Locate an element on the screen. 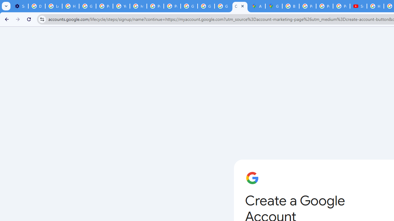 This screenshot has width=394, height=221. Google Account Help is located at coordinates (87, 6).